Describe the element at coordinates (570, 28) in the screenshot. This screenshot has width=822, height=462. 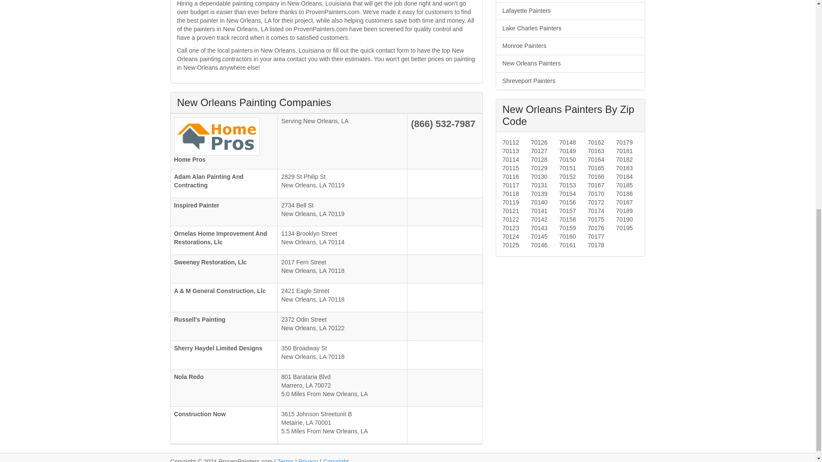
I see `Lake Charles Painters` at that location.